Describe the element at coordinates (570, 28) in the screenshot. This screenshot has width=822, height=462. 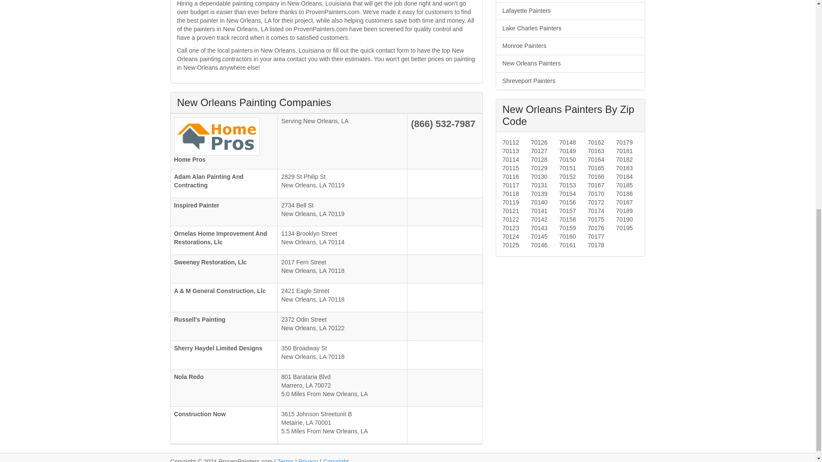
I see `Lake Charles Painters` at that location.